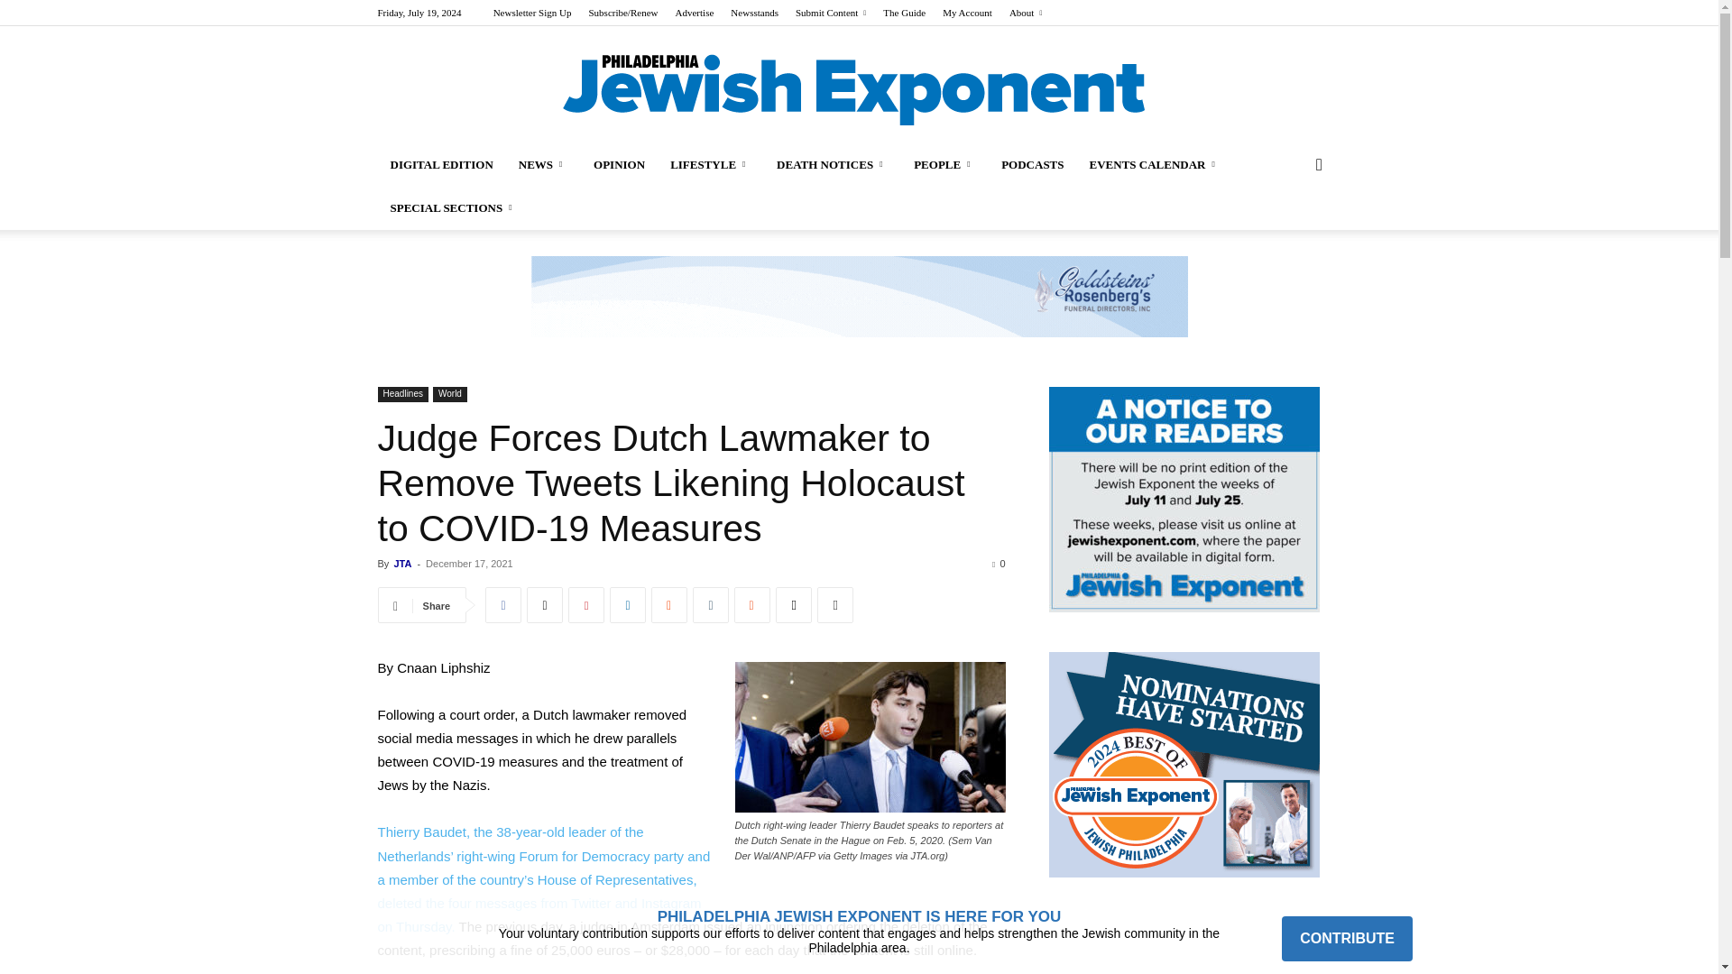 Image resolution: width=1732 pixels, height=974 pixels. I want to click on Email, so click(794, 605).